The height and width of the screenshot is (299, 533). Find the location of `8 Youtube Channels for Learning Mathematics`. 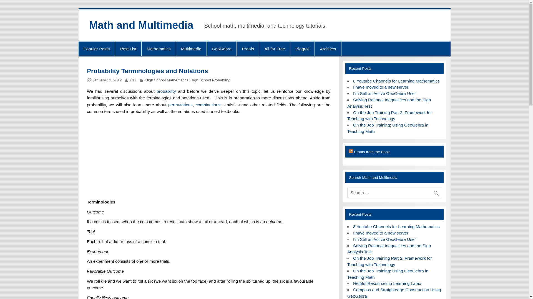

8 Youtube Channels for Learning Mathematics is located at coordinates (396, 226).